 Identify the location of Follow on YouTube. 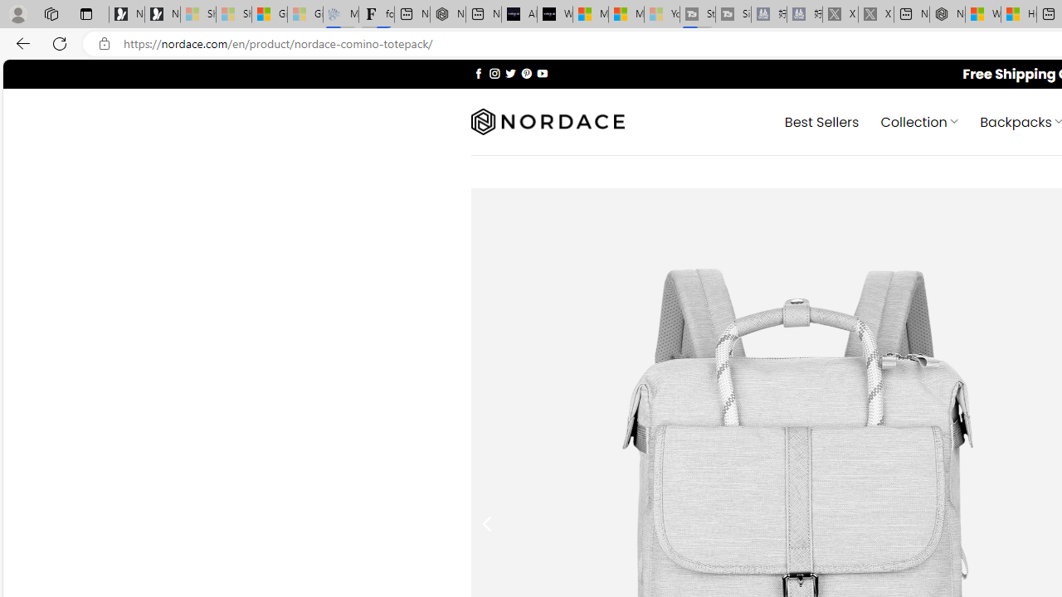
(542, 73).